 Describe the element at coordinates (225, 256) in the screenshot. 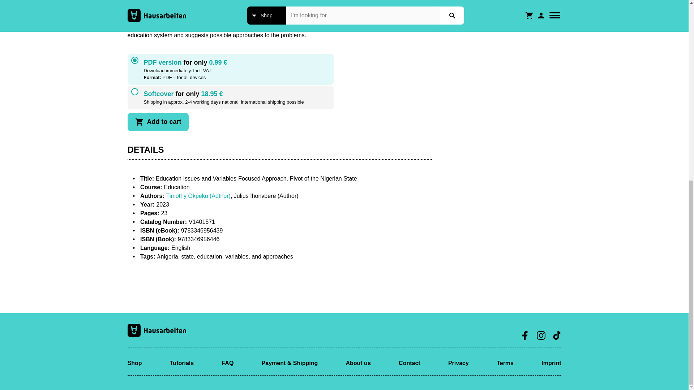

I see `nigeria, state, education, variables, and approaches` at that location.